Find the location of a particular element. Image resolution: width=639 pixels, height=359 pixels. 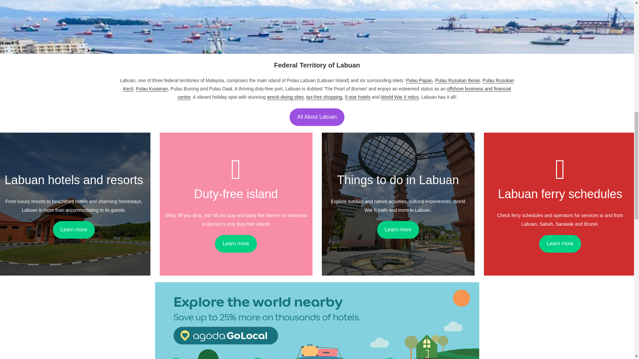

Learn more is located at coordinates (398, 230).